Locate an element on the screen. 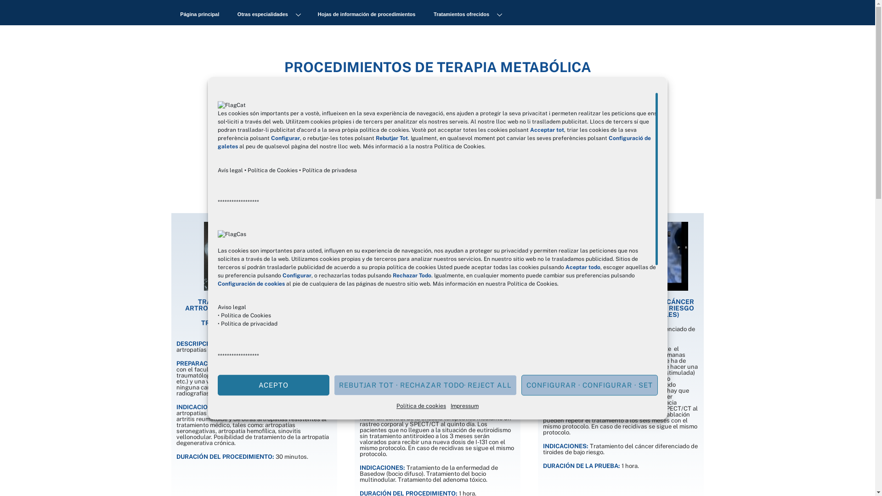  terapia-cas is located at coordinates (254, 256).